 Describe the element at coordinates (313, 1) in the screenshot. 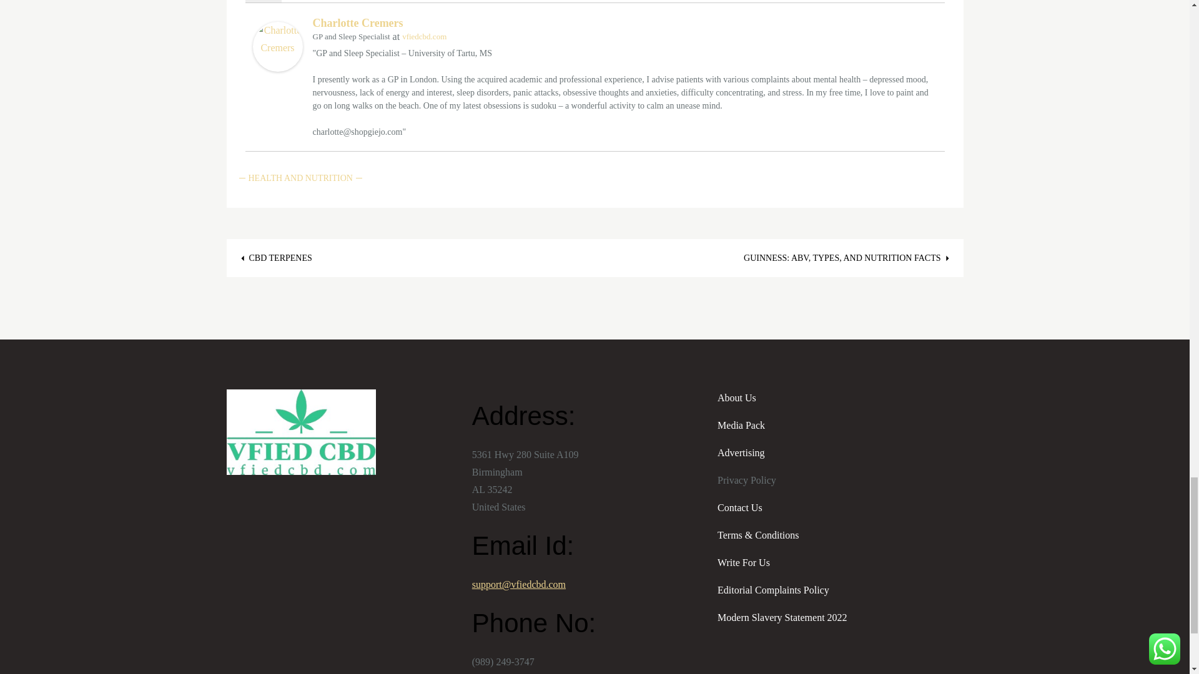

I see `Recent Posts` at that location.